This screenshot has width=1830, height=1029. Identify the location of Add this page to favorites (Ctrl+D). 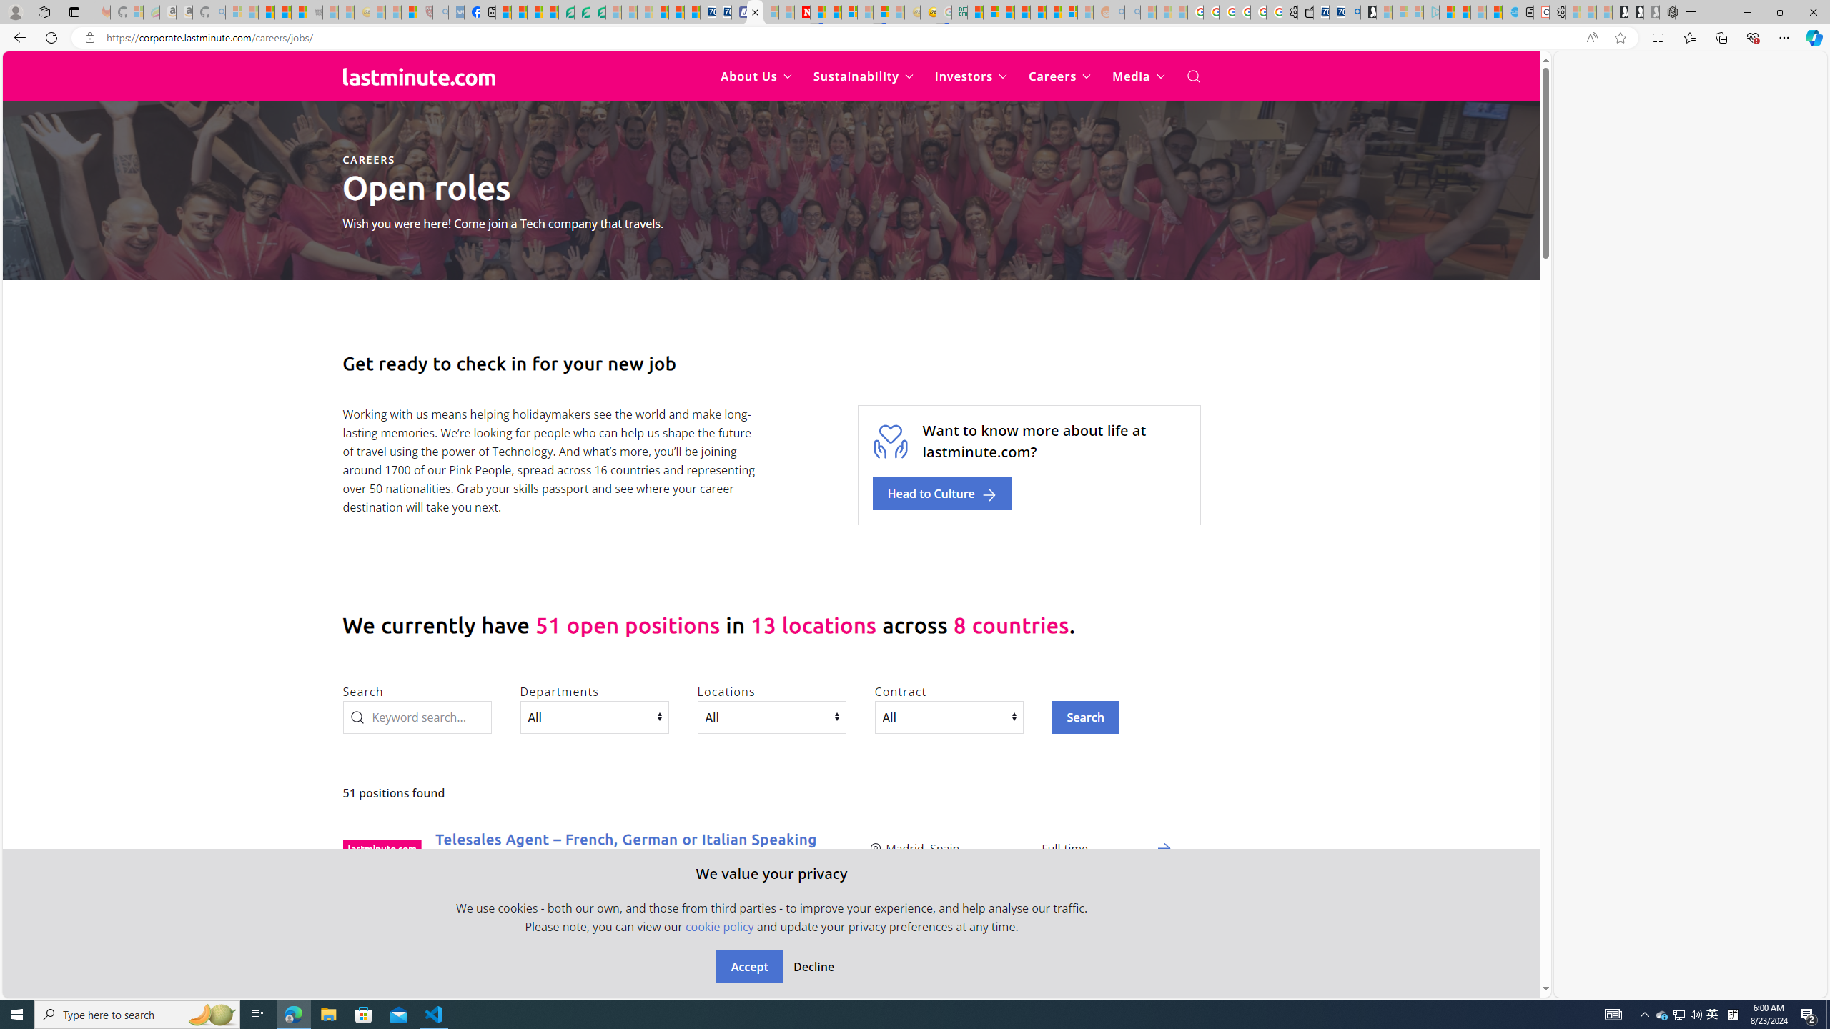
(1620, 38).